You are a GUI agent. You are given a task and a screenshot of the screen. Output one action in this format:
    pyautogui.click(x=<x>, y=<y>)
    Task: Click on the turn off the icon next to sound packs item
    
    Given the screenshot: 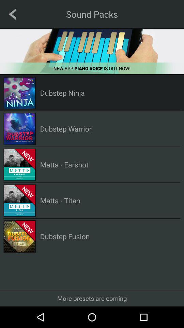 What is the action you would take?
    pyautogui.click(x=12, y=14)
    